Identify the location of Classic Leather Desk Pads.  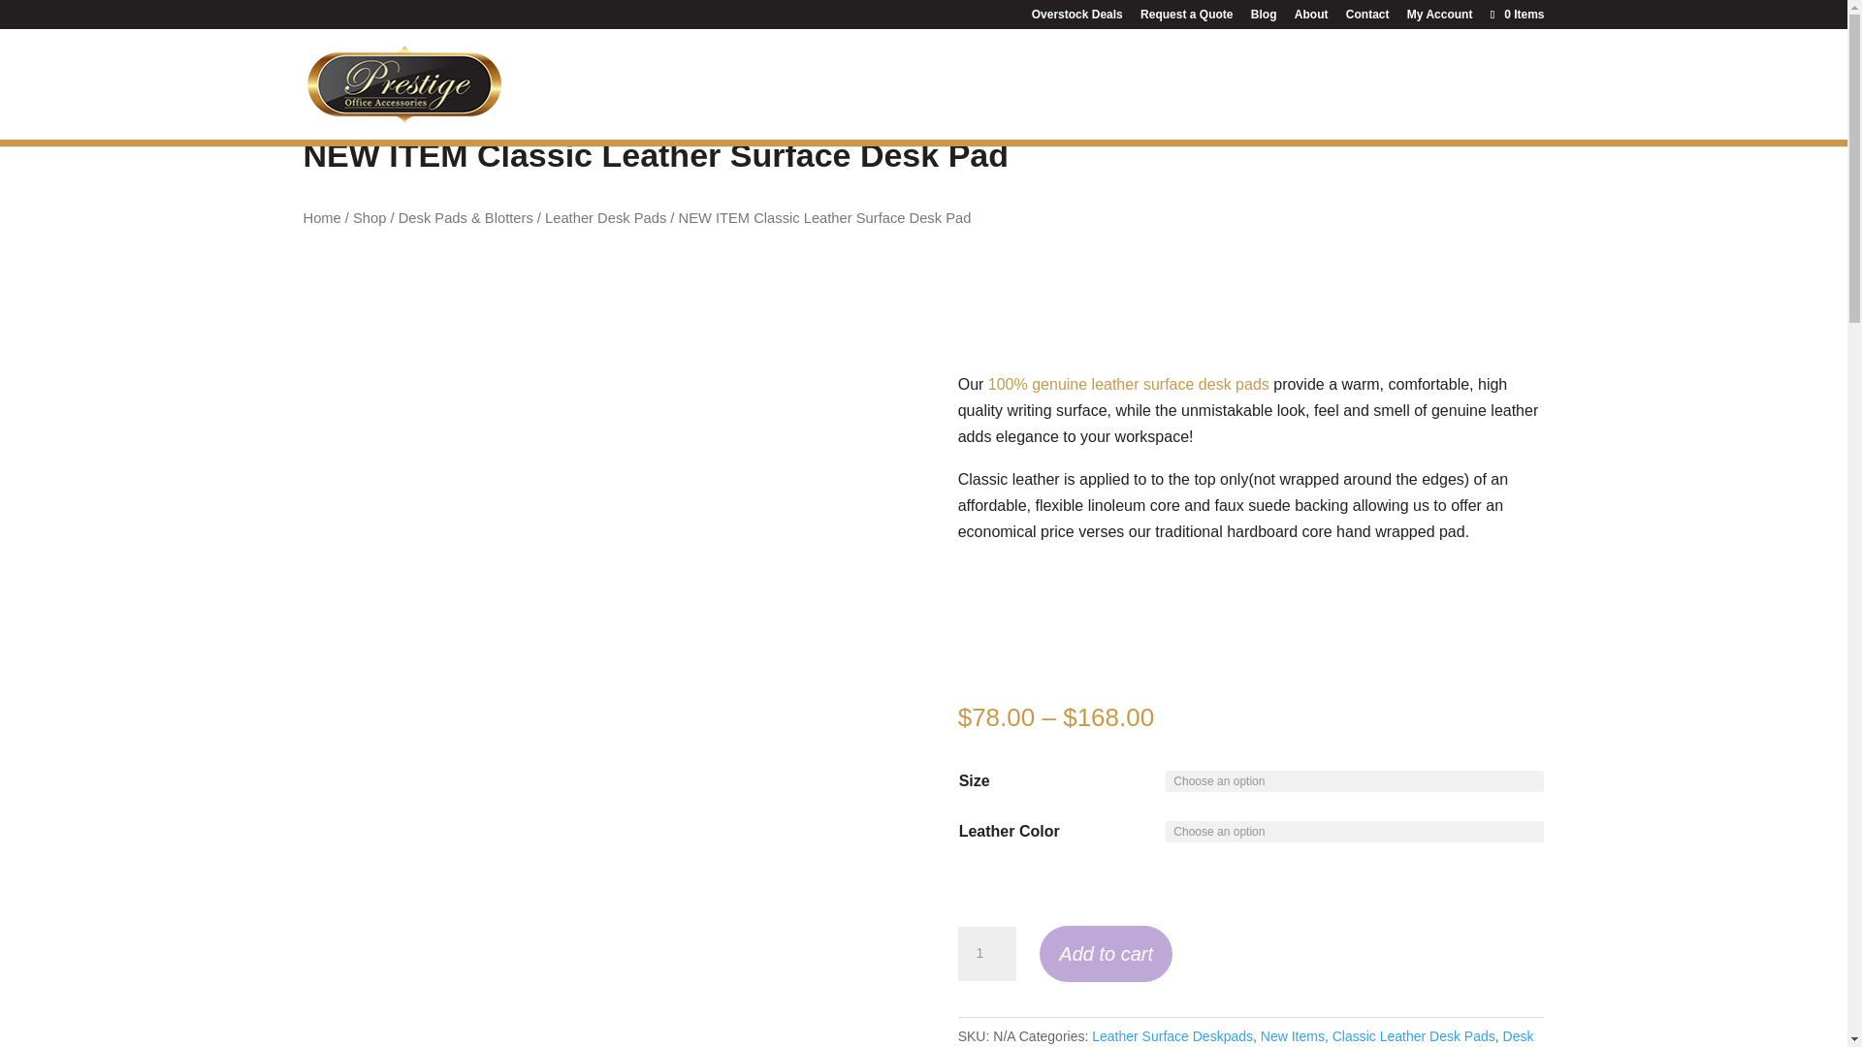
(1414, 1035).